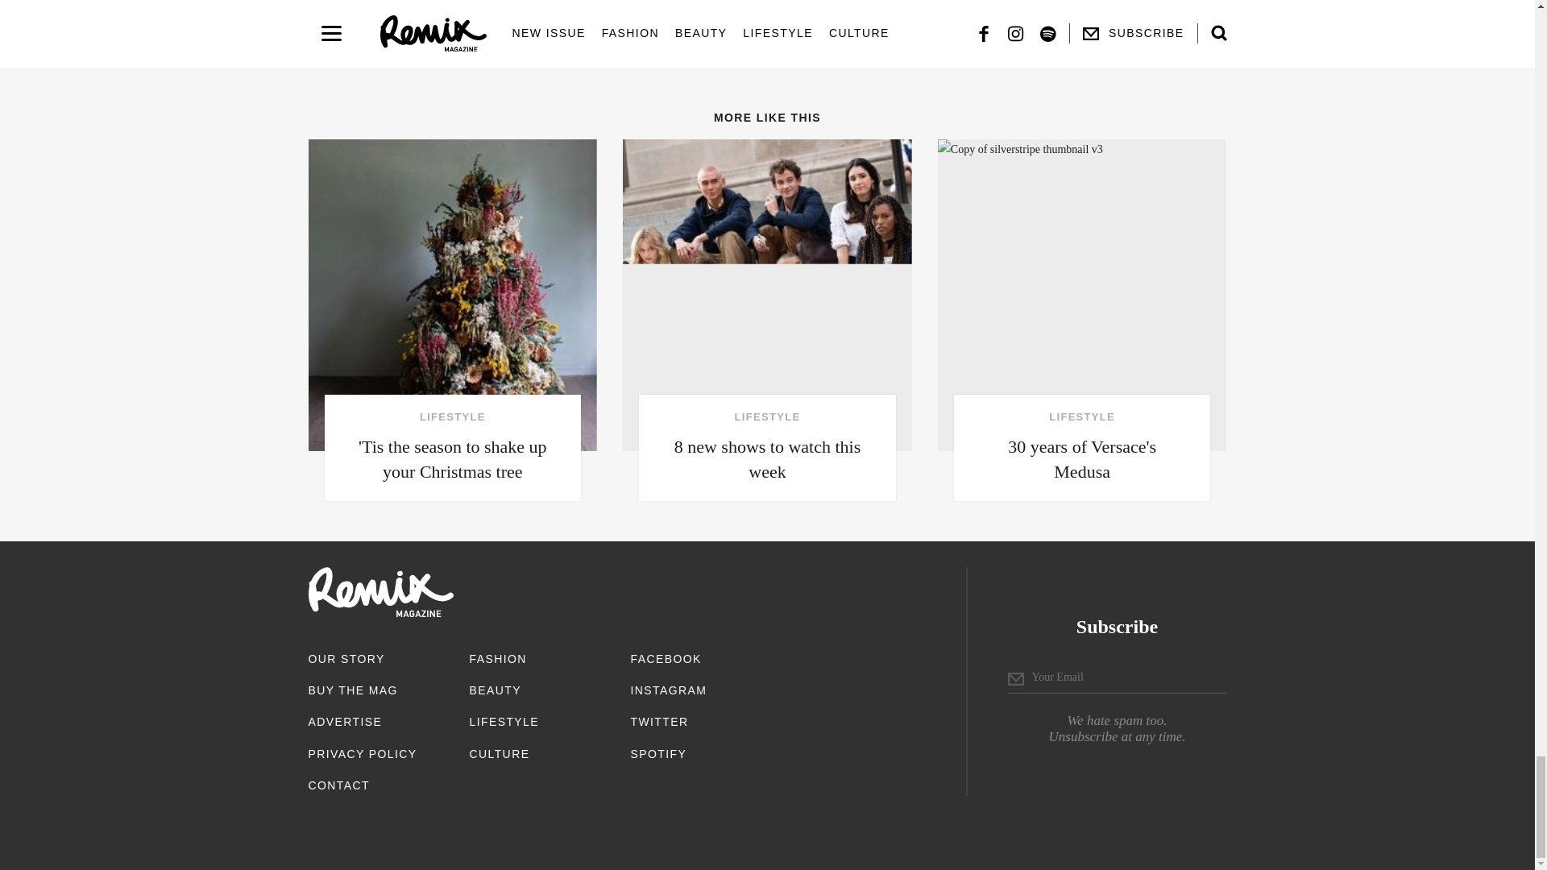 The width and height of the screenshot is (1547, 870). Describe the element at coordinates (668, 690) in the screenshot. I see `Follow Remix Magazine on Instagram` at that location.